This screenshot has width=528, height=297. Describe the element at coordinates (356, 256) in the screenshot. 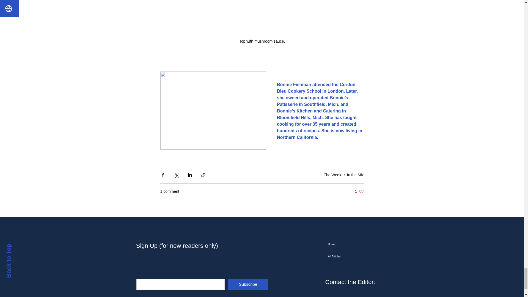

I see `All Articles` at that location.